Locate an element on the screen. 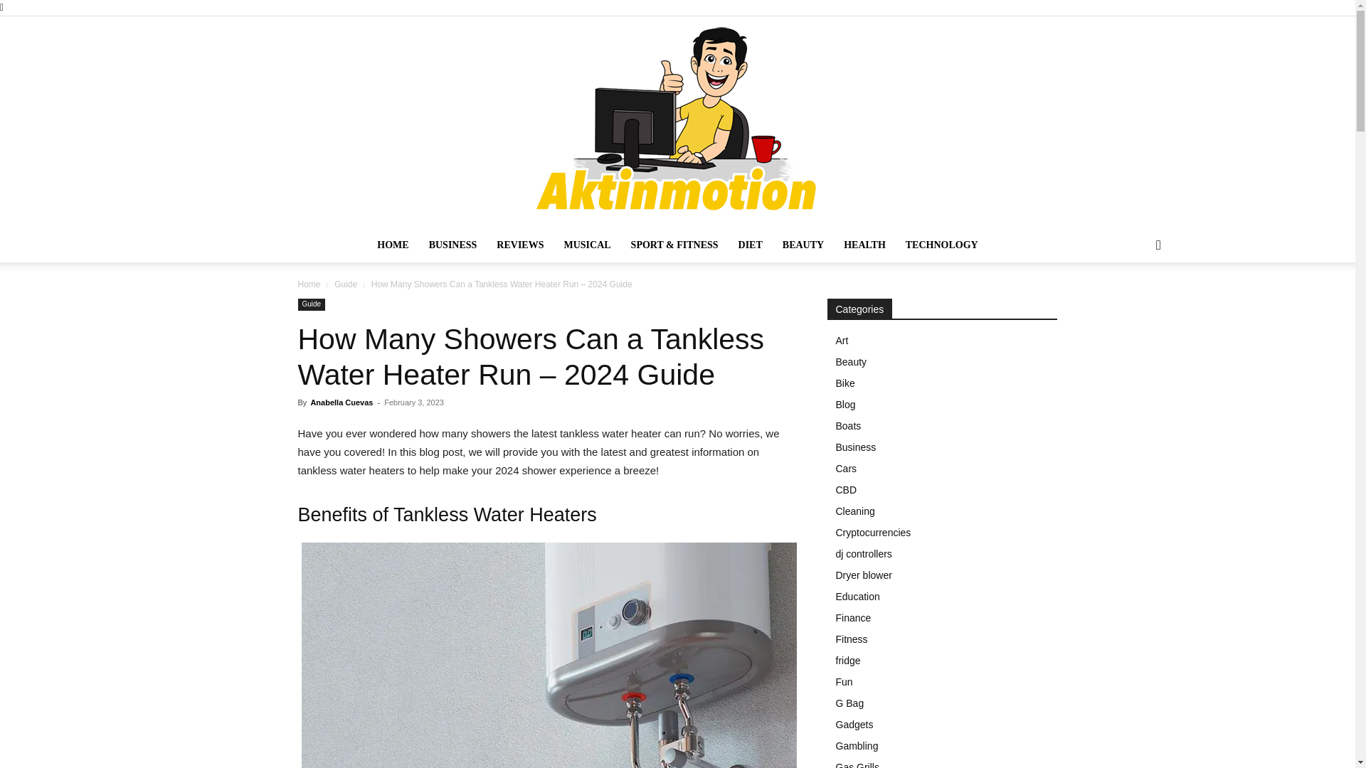 The width and height of the screenshot is (1366, 768). HEALTH is located at coordinates (864, 245).